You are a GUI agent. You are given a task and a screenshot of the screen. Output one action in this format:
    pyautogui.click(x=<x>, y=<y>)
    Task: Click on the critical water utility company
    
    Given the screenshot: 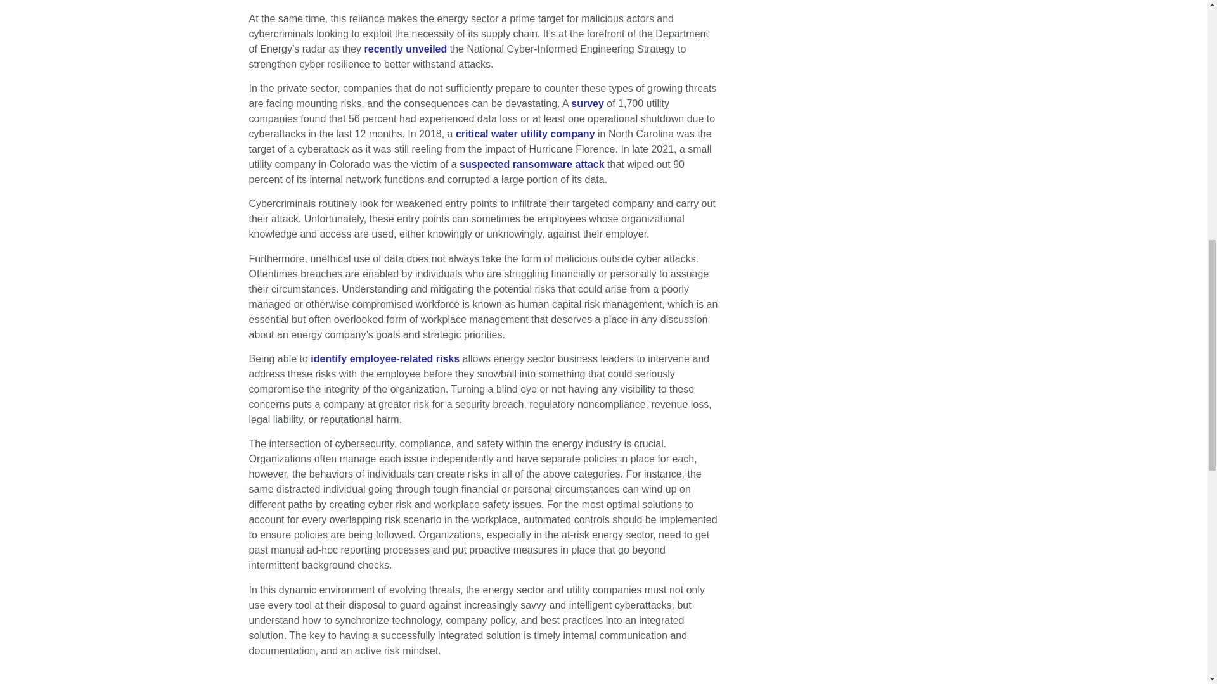 What is the action you would take?
    pyautogui.click(x=525, y=134)
    